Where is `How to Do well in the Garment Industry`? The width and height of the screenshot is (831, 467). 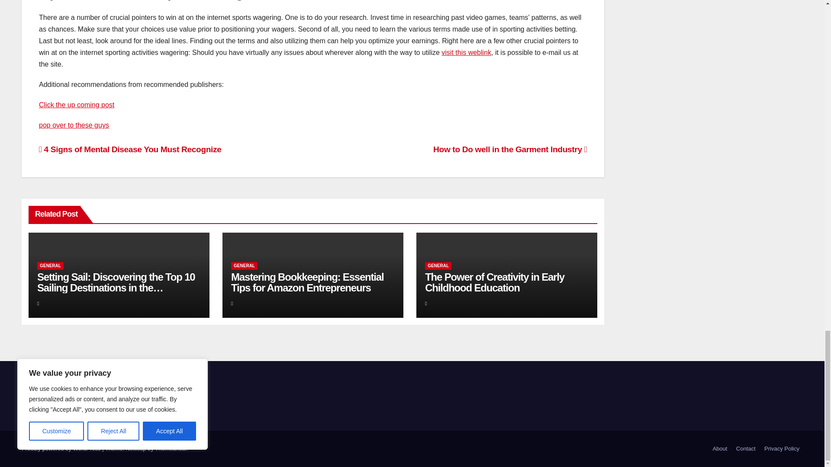 How to Do well in the Garment Industry is located at coordinates (510, 149).